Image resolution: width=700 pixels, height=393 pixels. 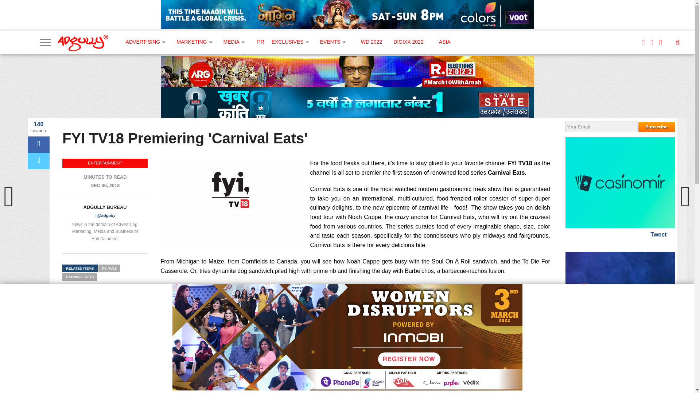 What do you see at coordinates (105, 207) in the screenshot?
I see `Posts by Adgully Bureau` at bounding box center [105, 207].